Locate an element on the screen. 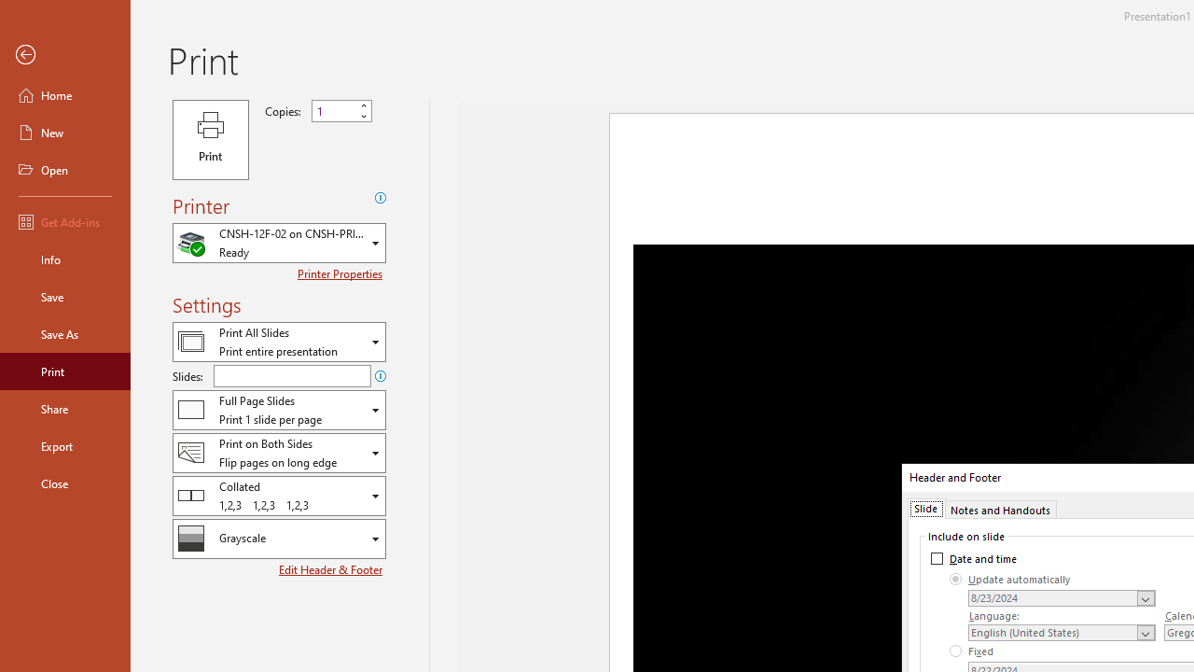 The image size is (1194, 672). Collation is located at coordinates (279, 495).